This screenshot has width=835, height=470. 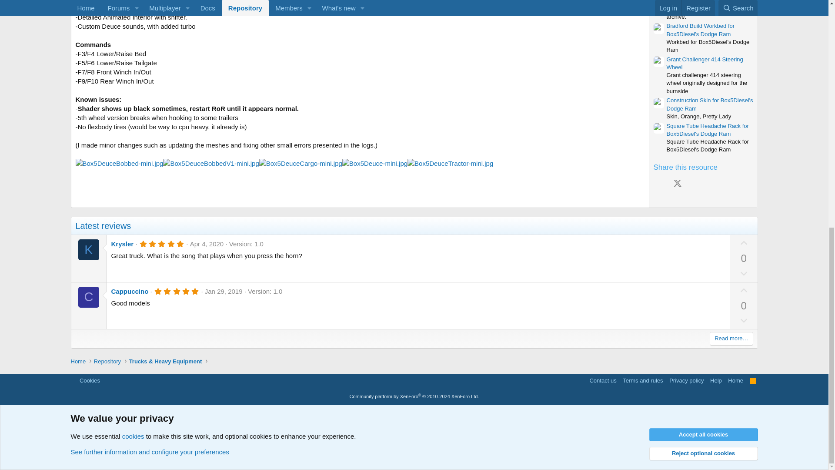 What do you see at coordinates (109, 380) in the screenshot?
I see `Style variation` at bounding box center [109, 380].